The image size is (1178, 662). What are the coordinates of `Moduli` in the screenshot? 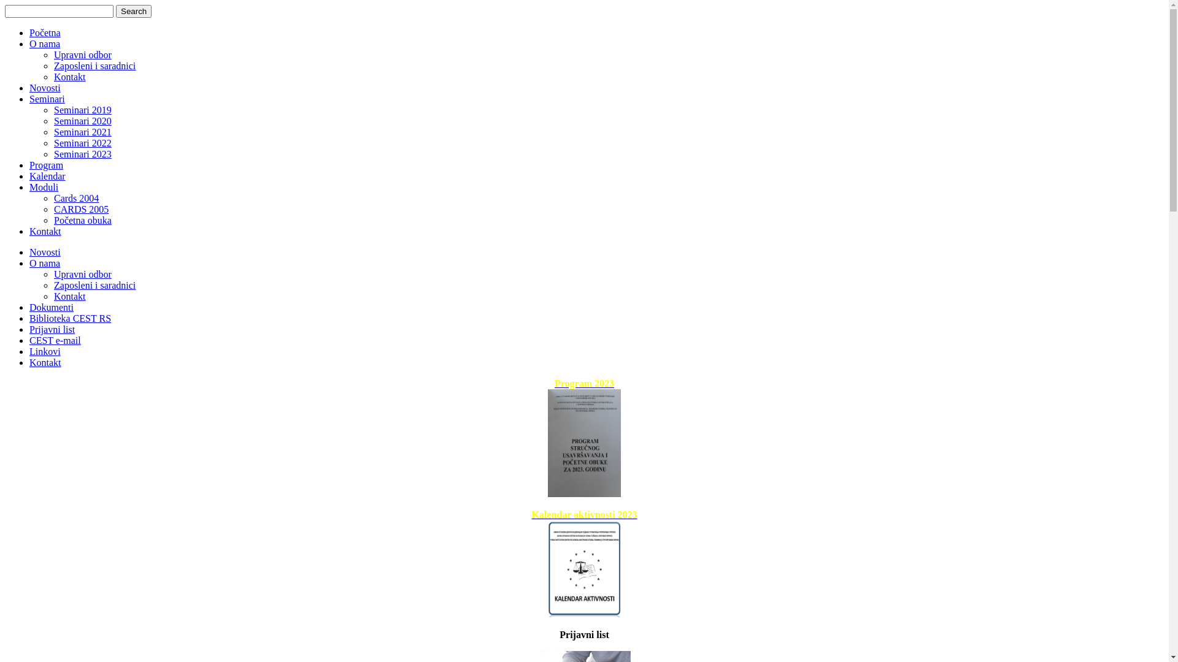 It's located at (44, 188).